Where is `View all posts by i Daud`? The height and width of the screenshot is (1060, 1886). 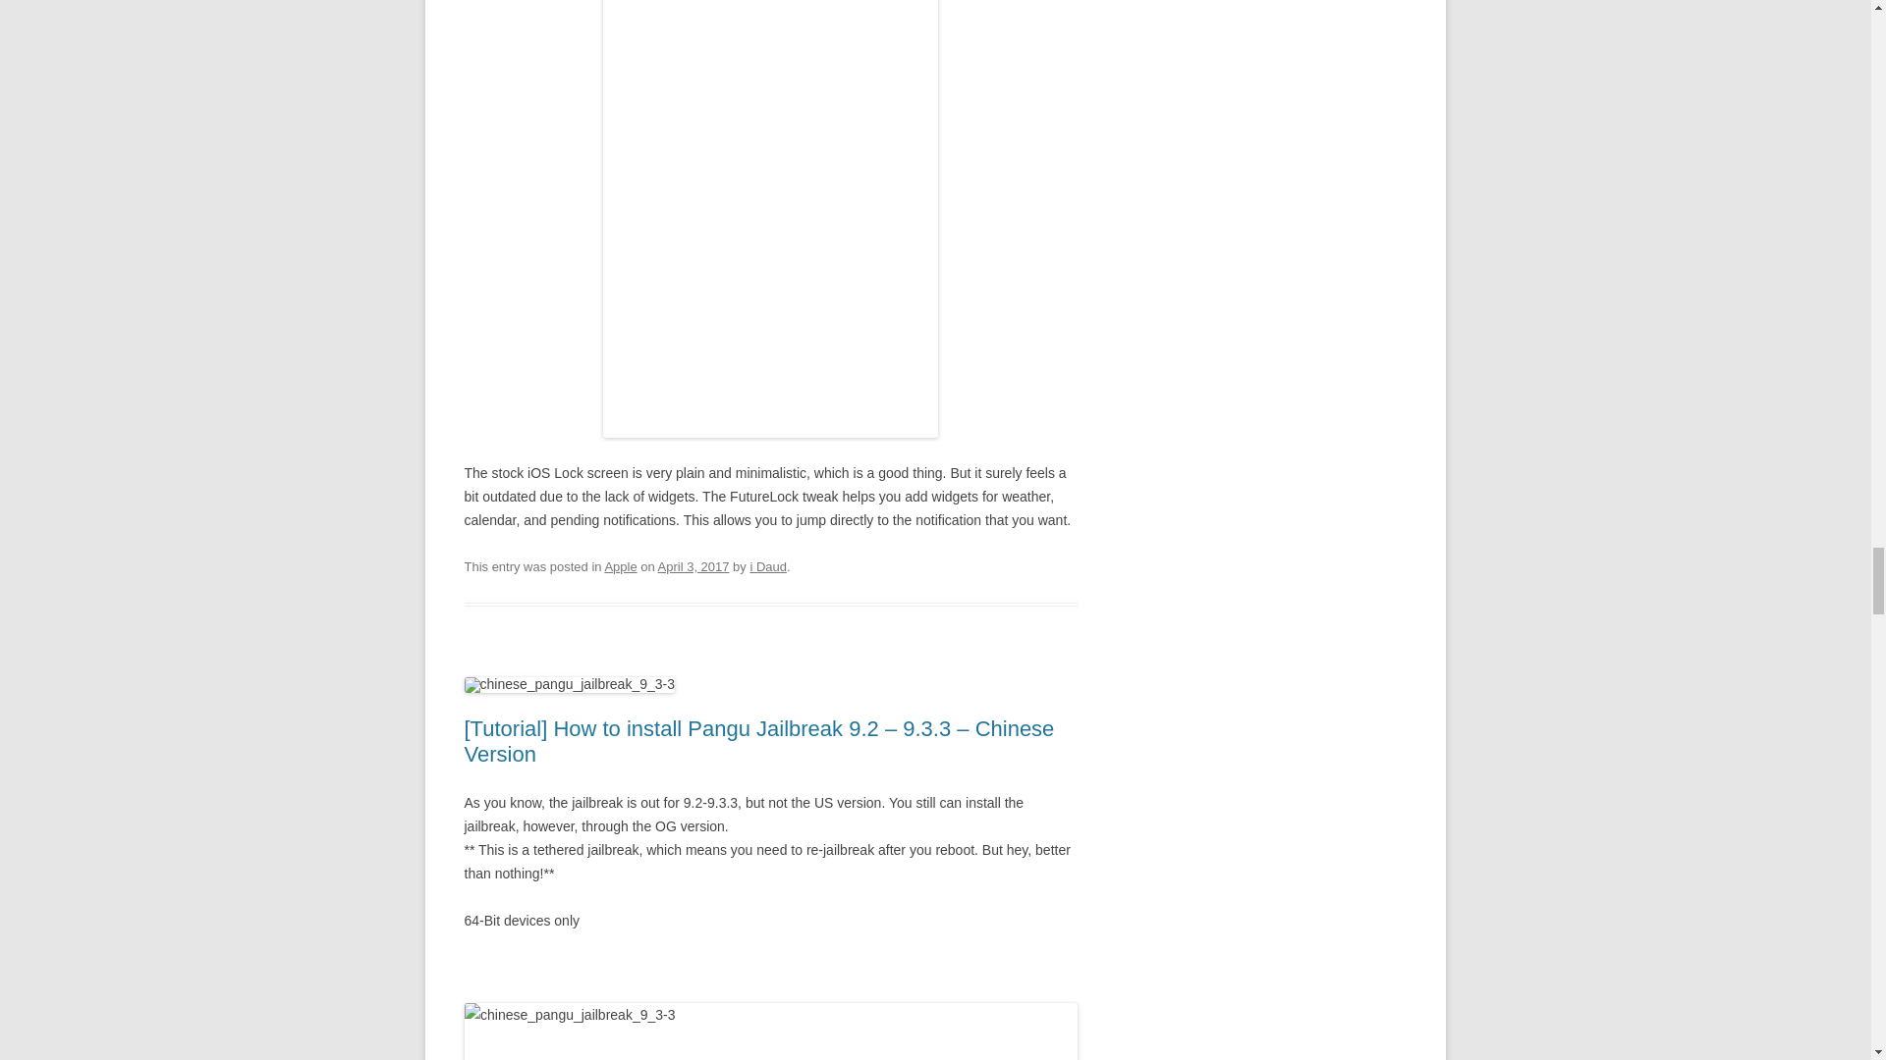 View all posts by i Daud is located at coordinates (767, 567).